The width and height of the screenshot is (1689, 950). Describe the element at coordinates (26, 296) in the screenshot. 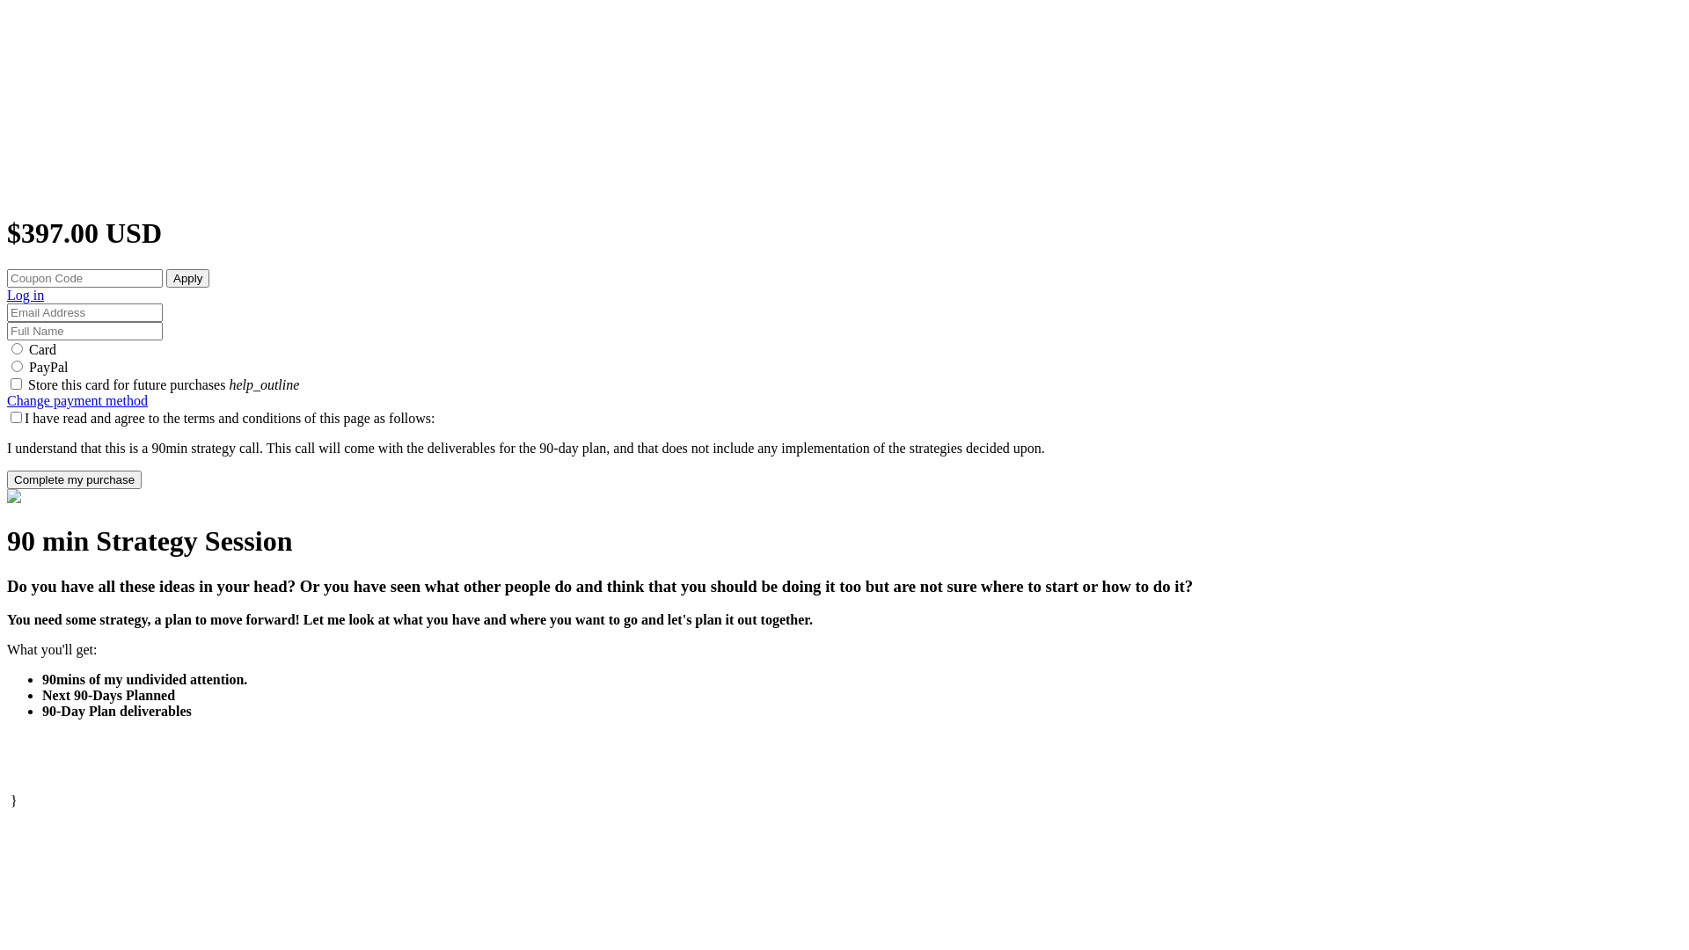

I see `Log in` at that location.